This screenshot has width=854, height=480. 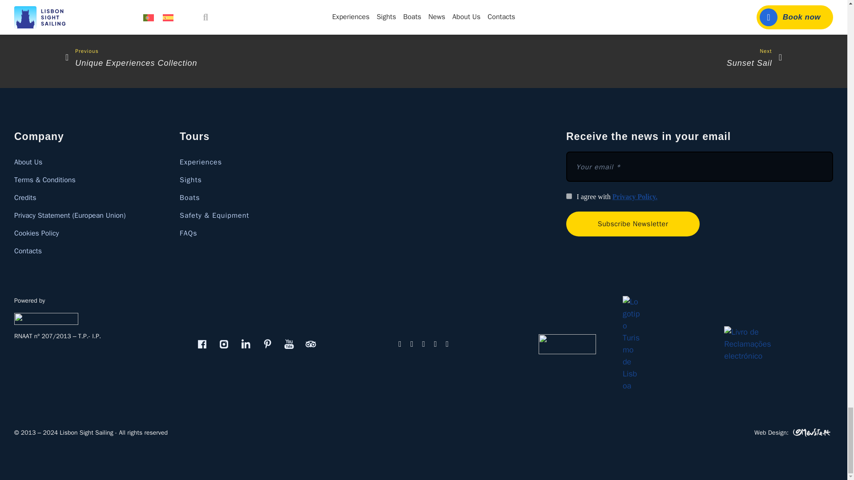 What do you see at coordinates (311, 344) in the screenshot?
I see `Tripadviser` at bounding box center [311, 344].